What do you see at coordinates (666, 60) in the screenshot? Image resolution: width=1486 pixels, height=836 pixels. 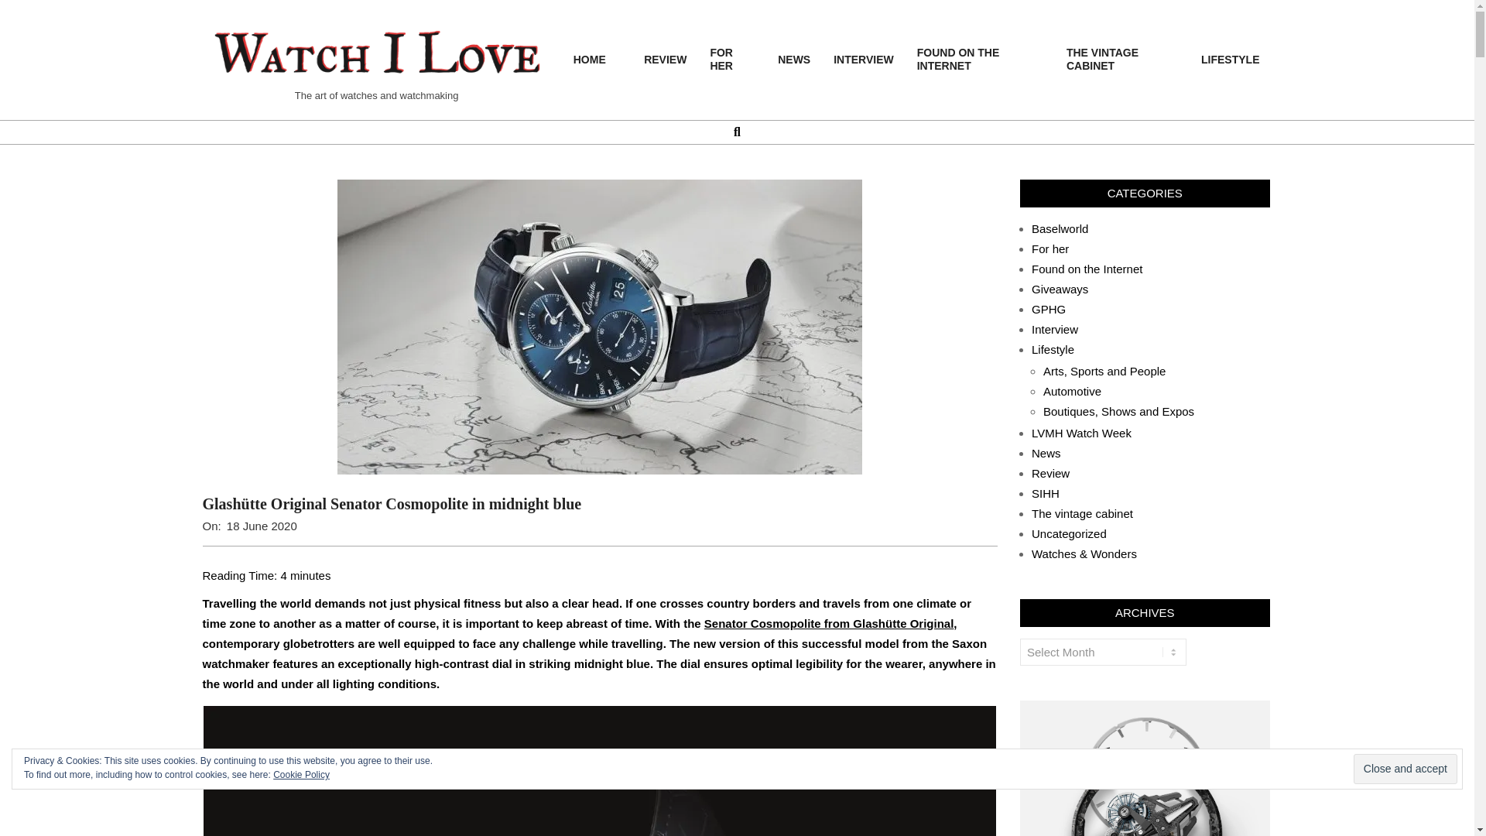 I see `REVIEW` at bounding box center [666, 60].